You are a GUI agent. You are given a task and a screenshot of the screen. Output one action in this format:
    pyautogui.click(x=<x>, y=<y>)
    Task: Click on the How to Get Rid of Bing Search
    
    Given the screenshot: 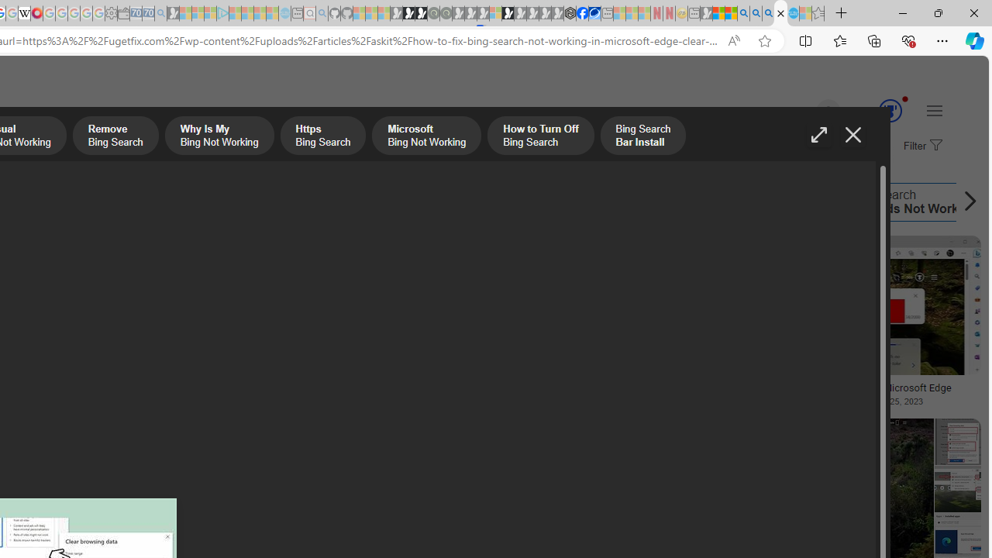 What is the action you would take?
    pyautogui.click(x=657, y=201)
    